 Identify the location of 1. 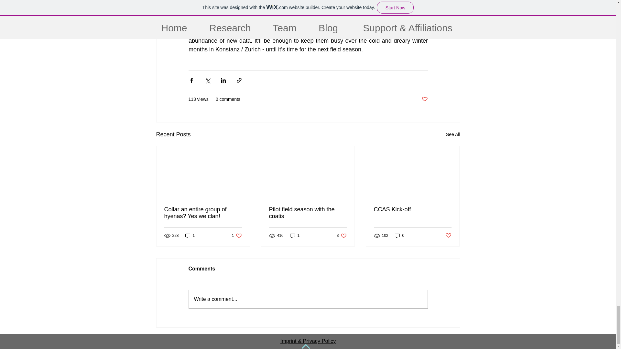
(424, 99).